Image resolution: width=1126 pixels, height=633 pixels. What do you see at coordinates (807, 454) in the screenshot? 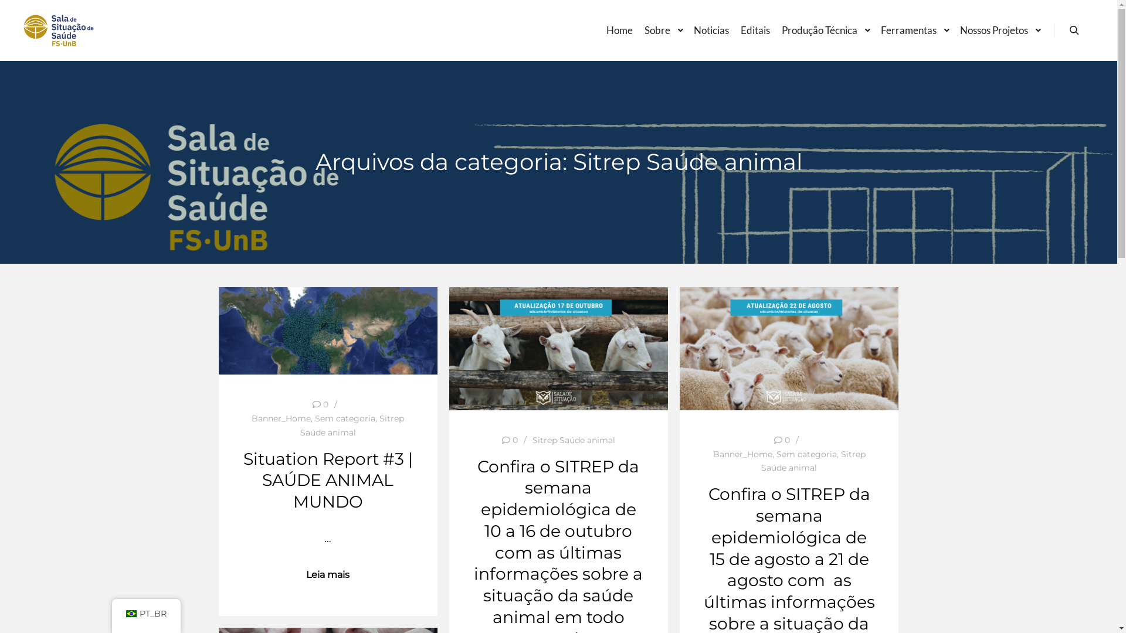
I see `Sem categoria` at bounding box center [807, 454].